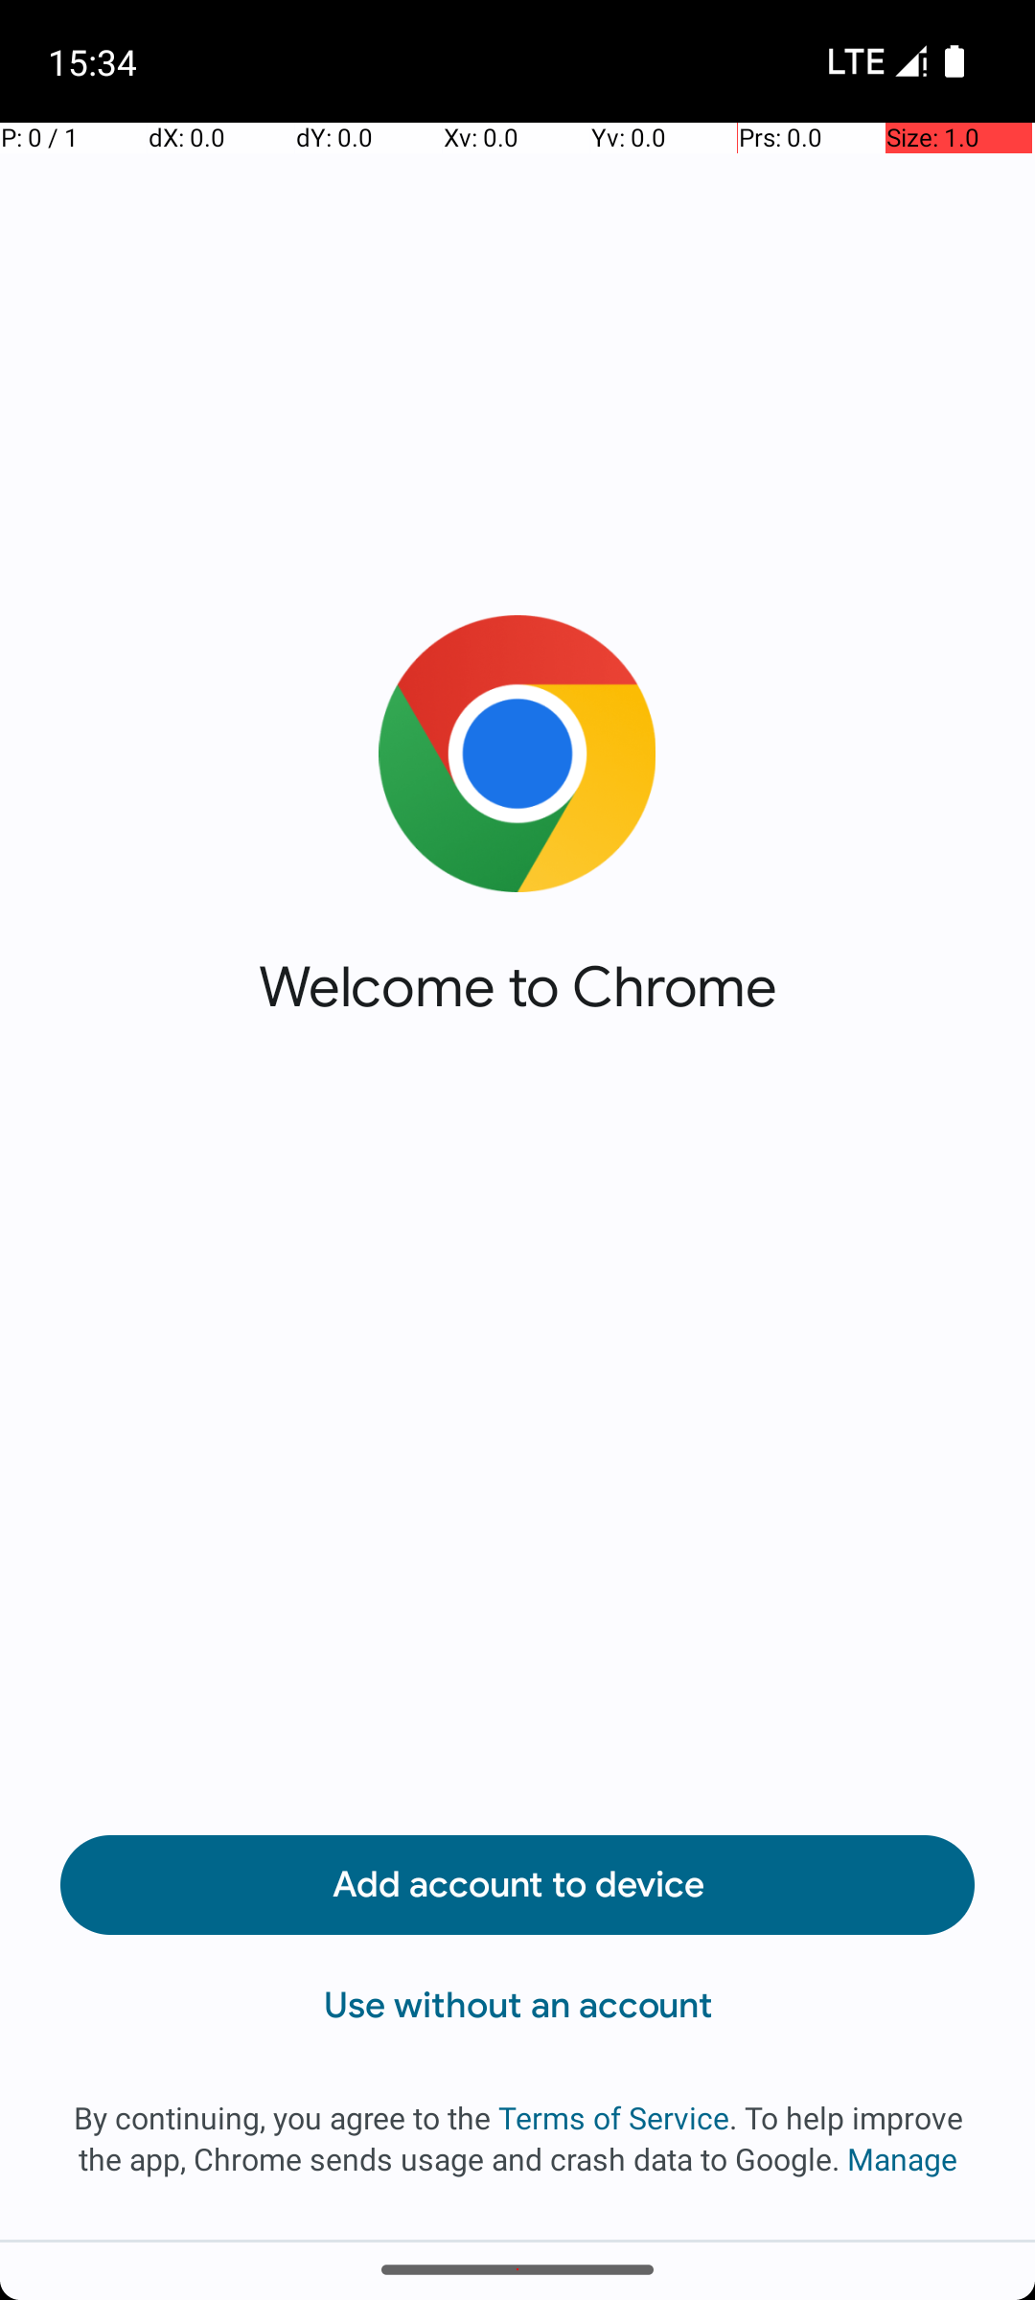  Describe the element at coordinates (517, 2138) in the screenshot. I see `By continuing, you agree to the Terms of Service. To help improve the app, Chrome sends usage and crash data to Google. Manage` at that location.